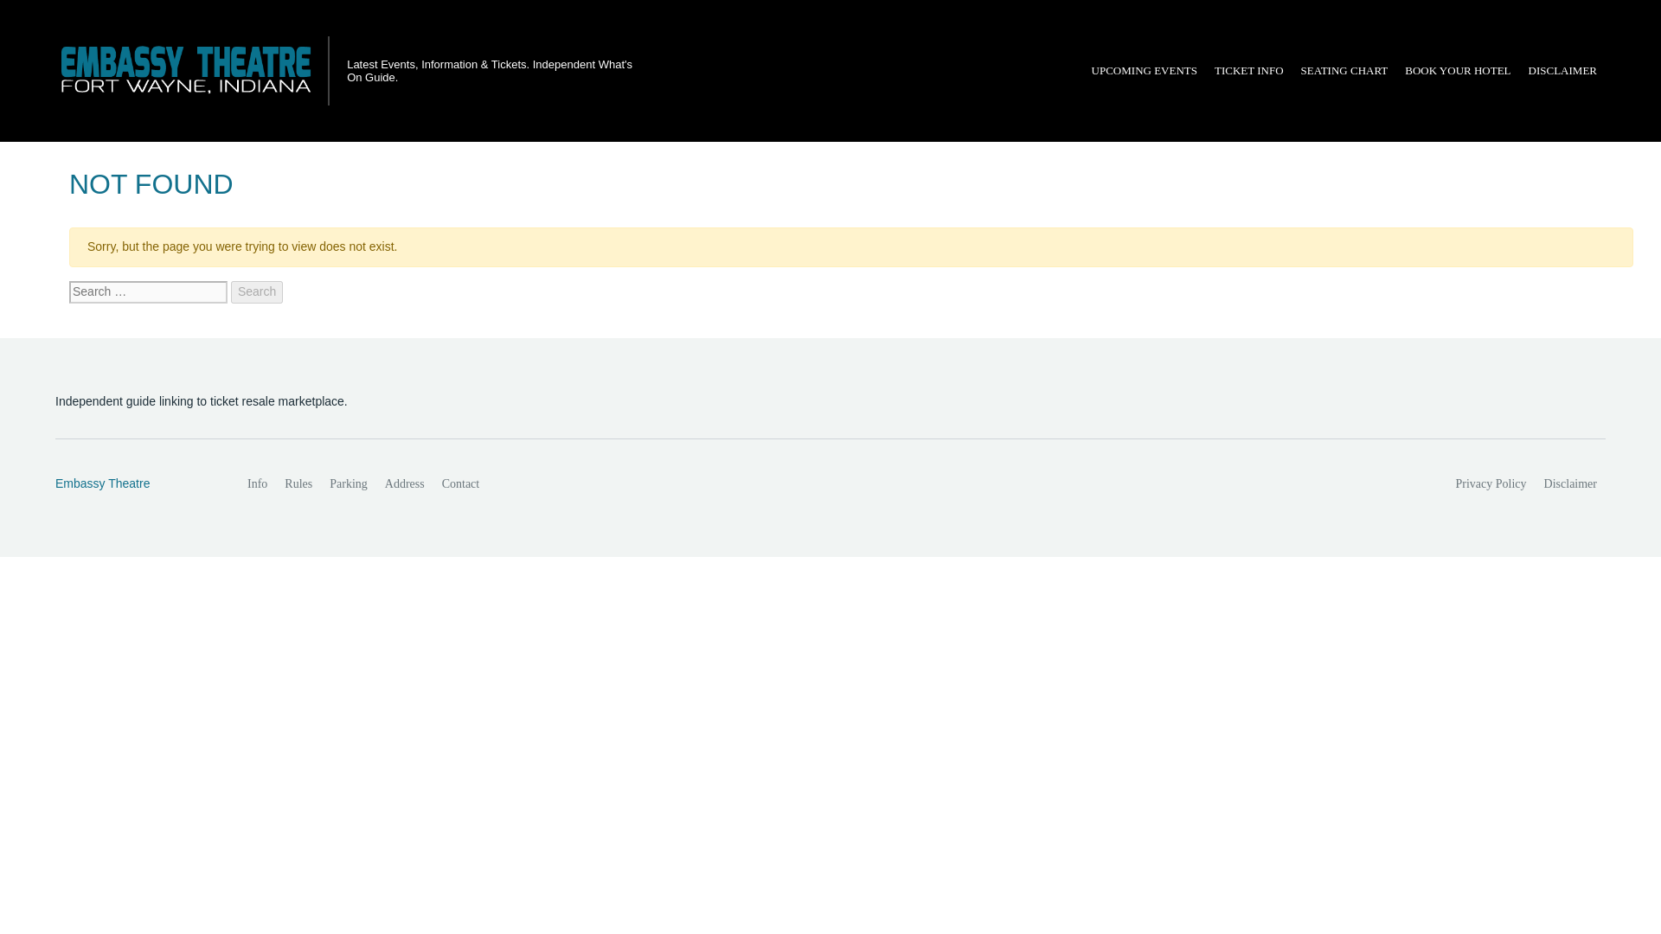 Image resolution: width=1661 pixels, height=934 pixels. What do you see at coordinates (405, 484) in the screenshot?
I see `Address` at bounding box center [405, 484].